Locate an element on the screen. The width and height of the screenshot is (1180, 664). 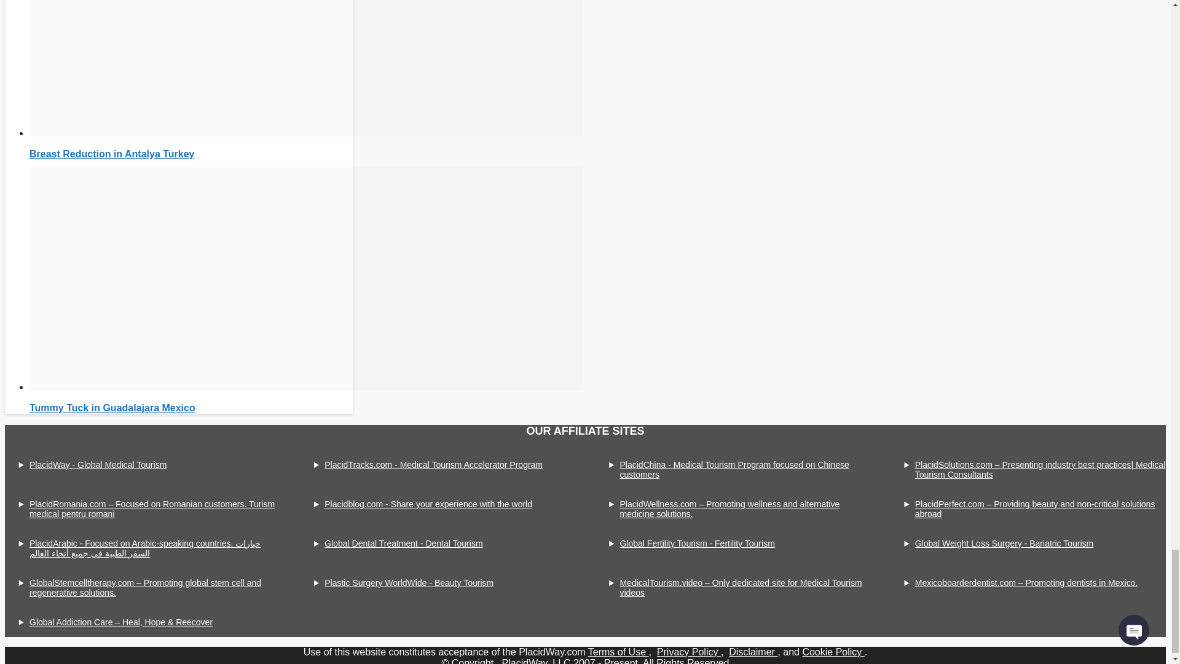
Tummy Tuck in Guadalajara Mexico is located at coordinates (112, 407).